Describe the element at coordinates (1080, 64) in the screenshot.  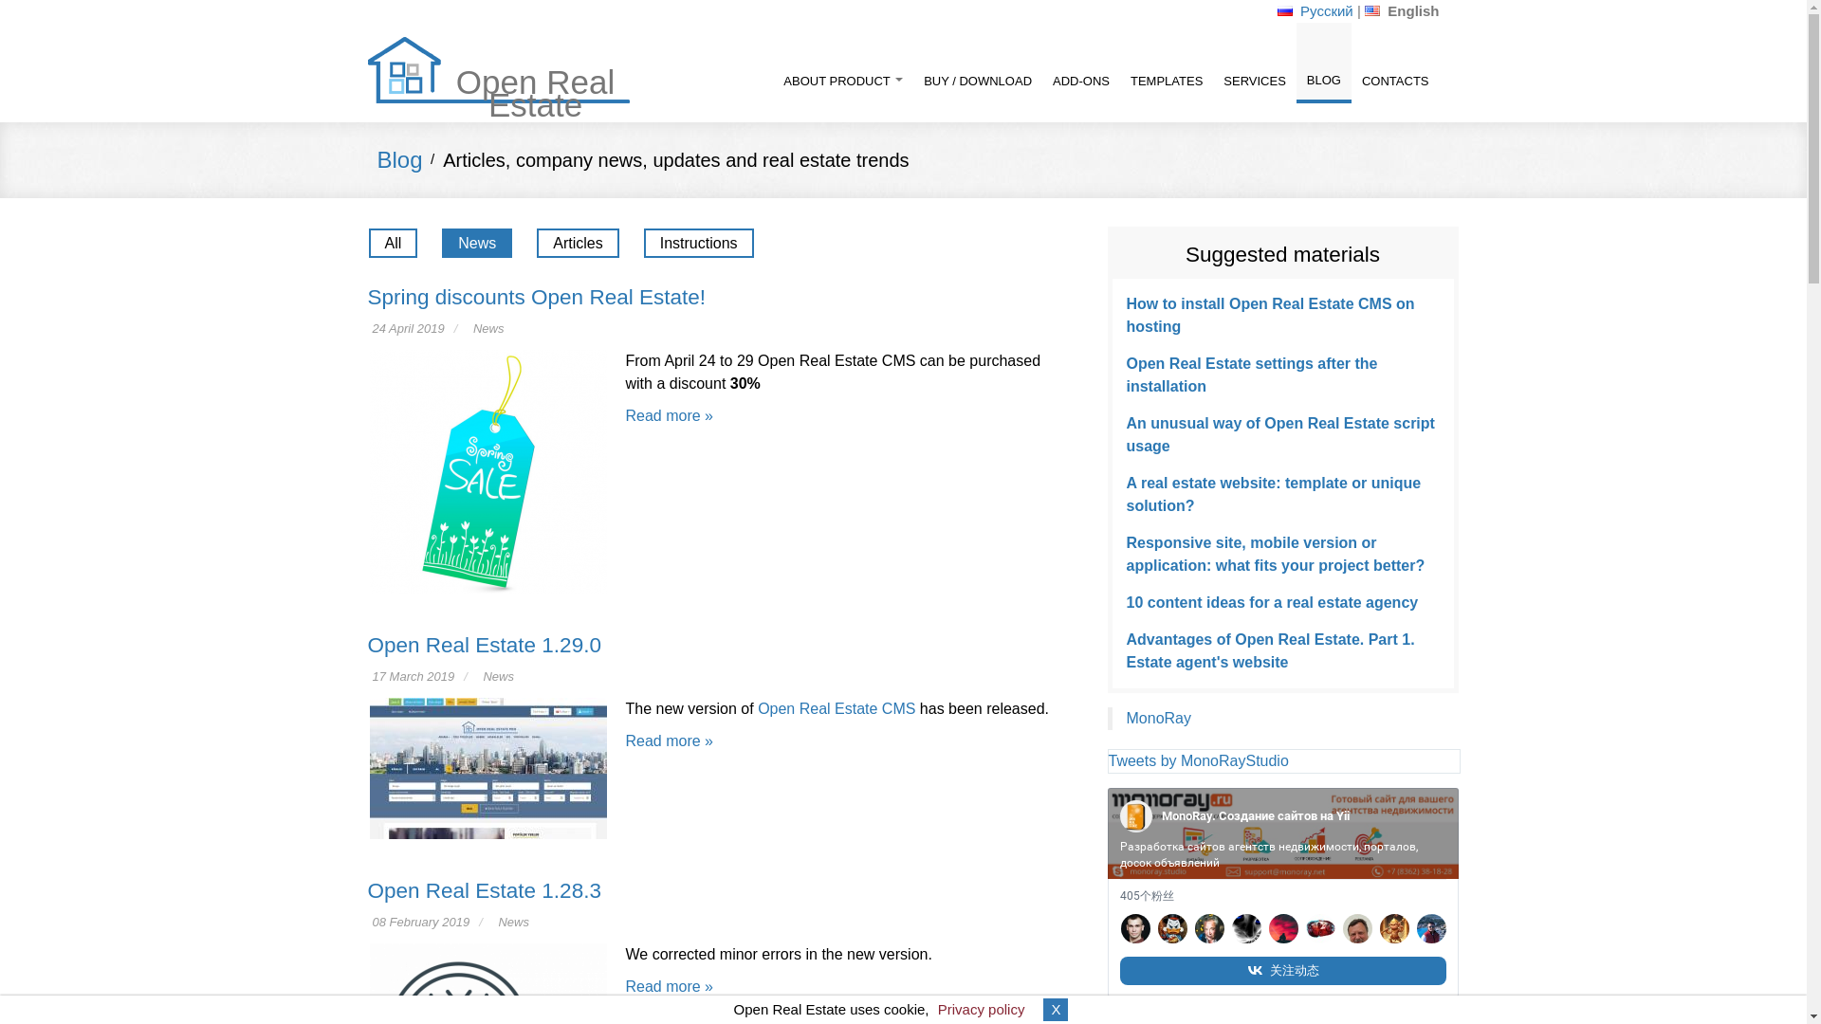
I see `ADD-ONS` at that location.